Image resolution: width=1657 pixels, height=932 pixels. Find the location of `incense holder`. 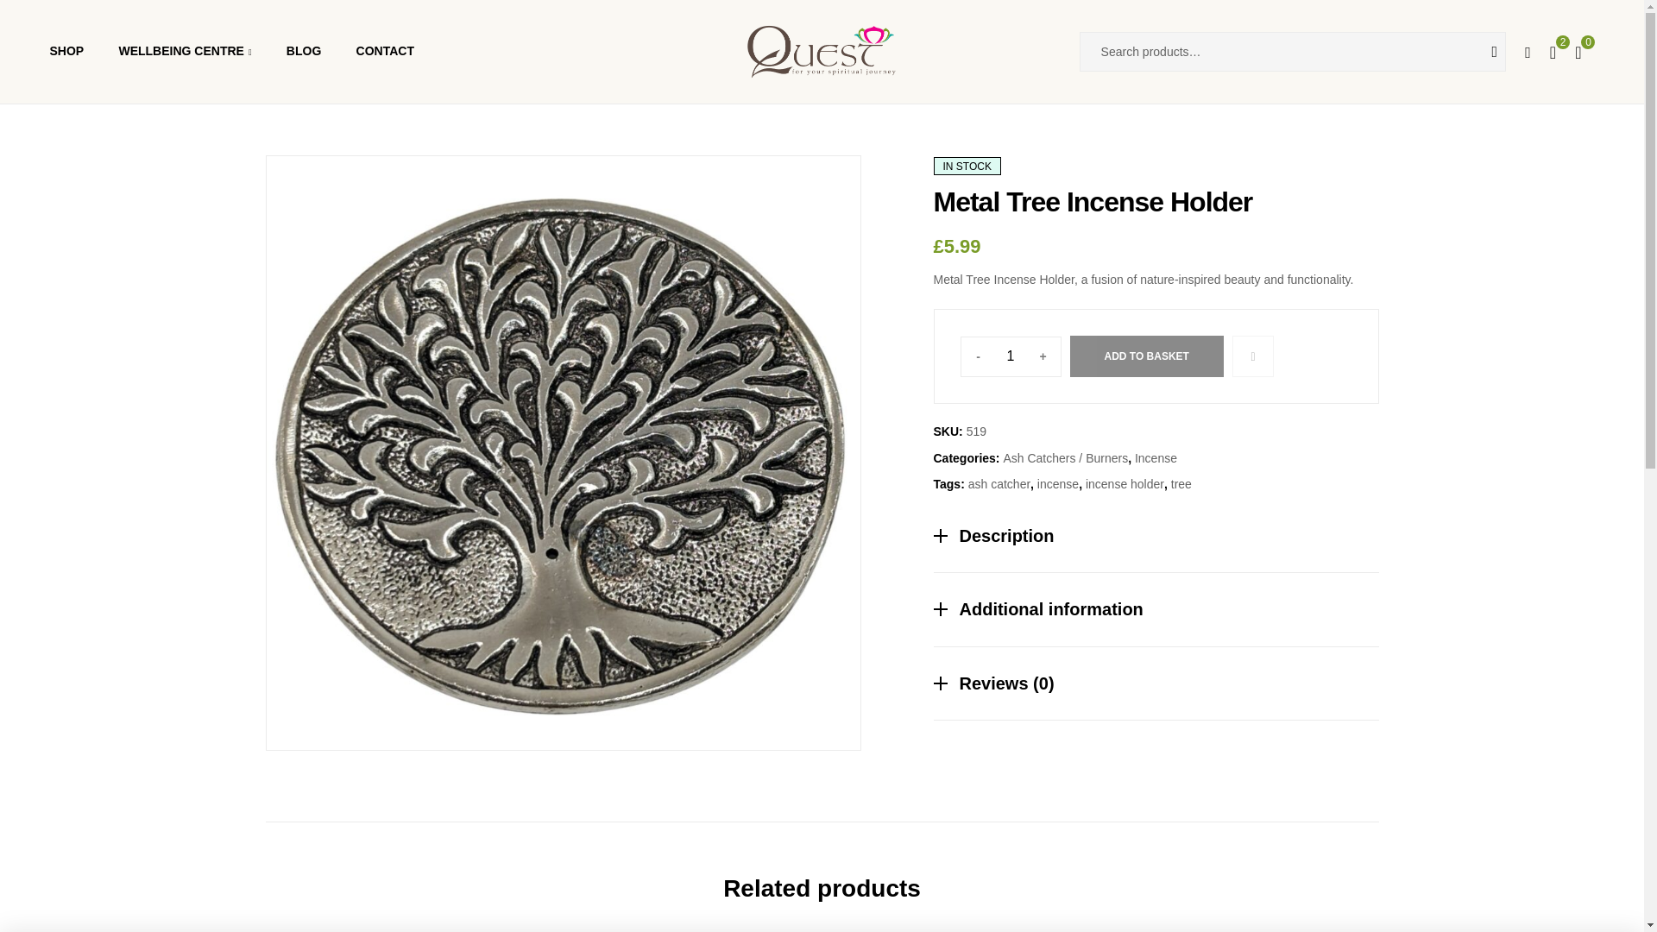

incense holder is located at coordinates (1125, 483).